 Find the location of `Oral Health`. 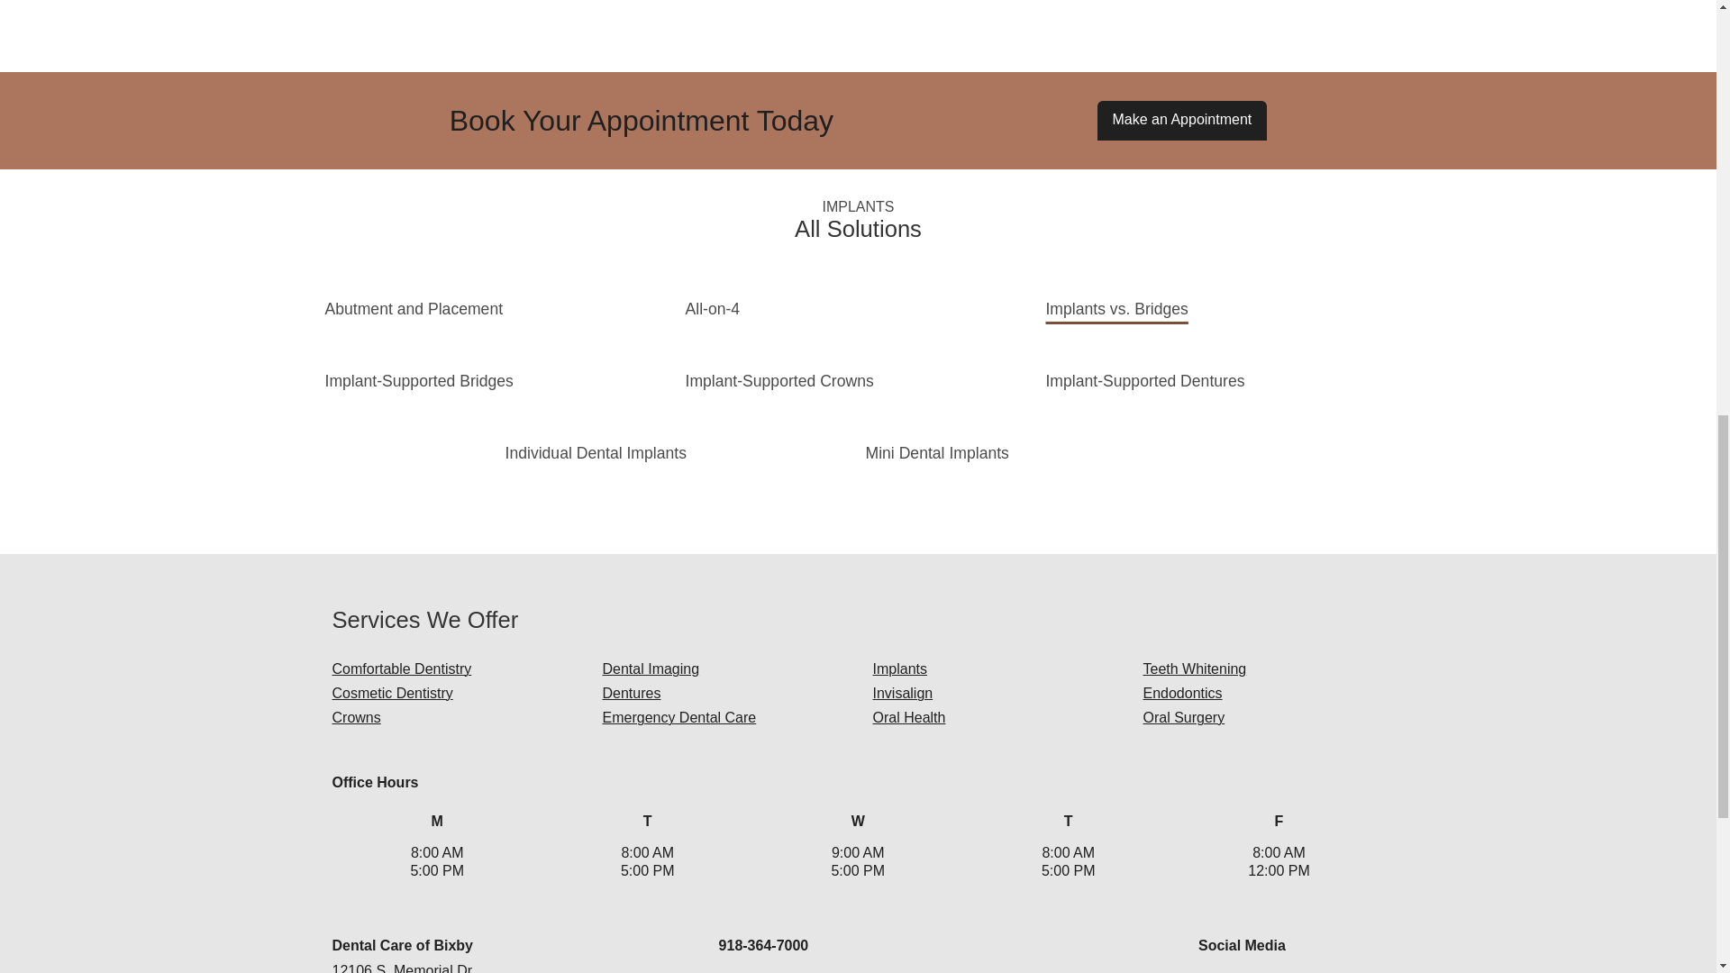

Oral Health is located at coordinates (908, 717).